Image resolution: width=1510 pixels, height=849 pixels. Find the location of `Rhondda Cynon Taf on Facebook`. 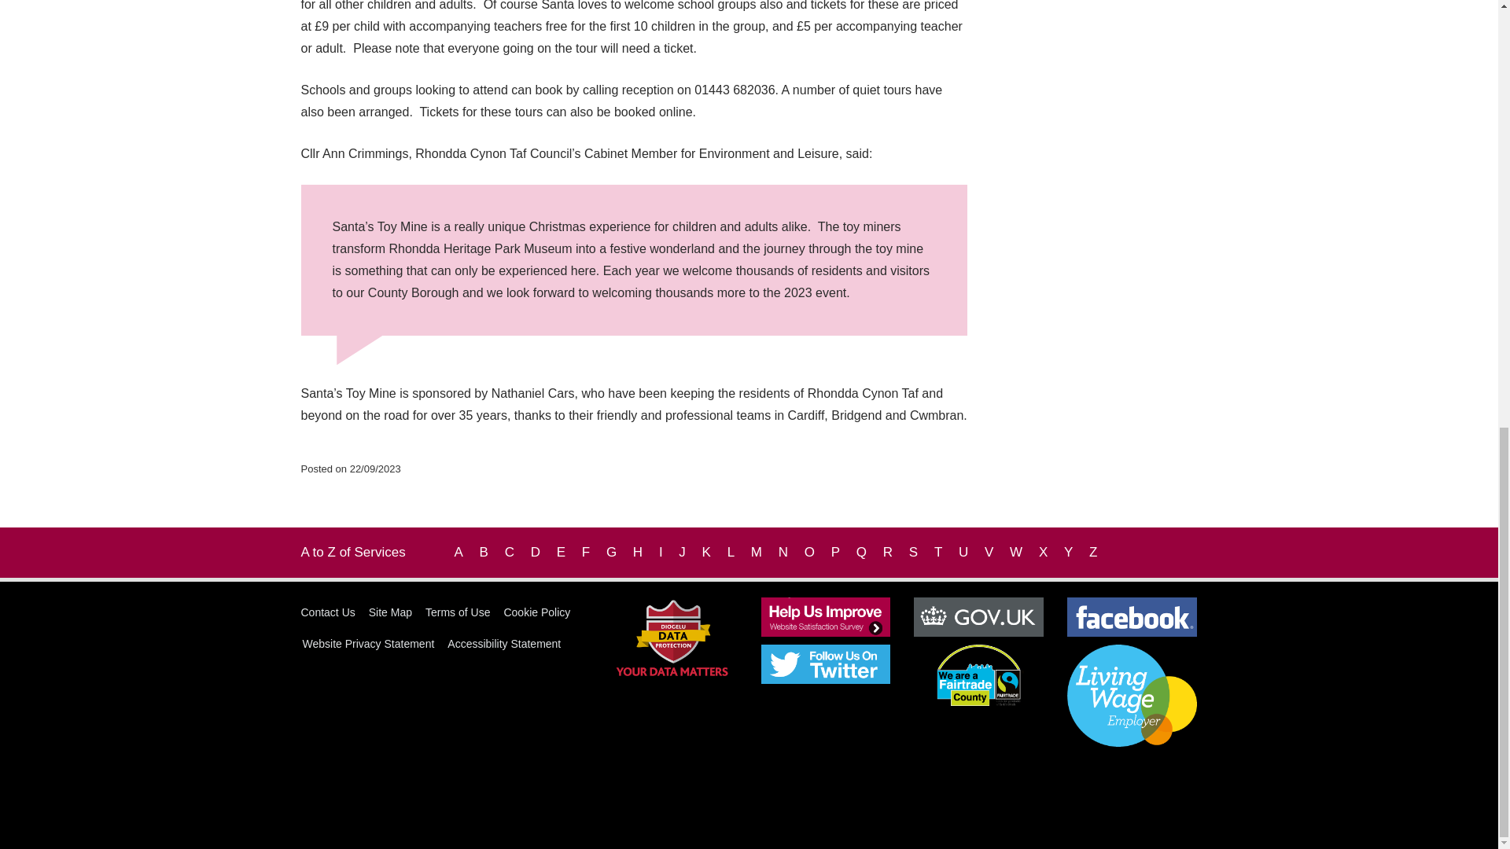

Rhondda Cynon Taf on Facebook is located at coordinates (1132, 617).